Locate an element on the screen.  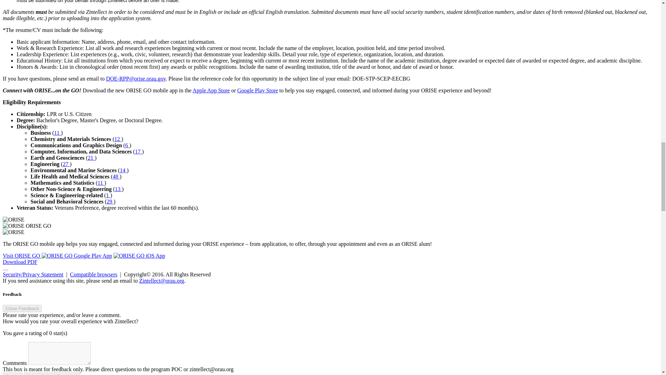
48 is located at coordinates (116, 176).